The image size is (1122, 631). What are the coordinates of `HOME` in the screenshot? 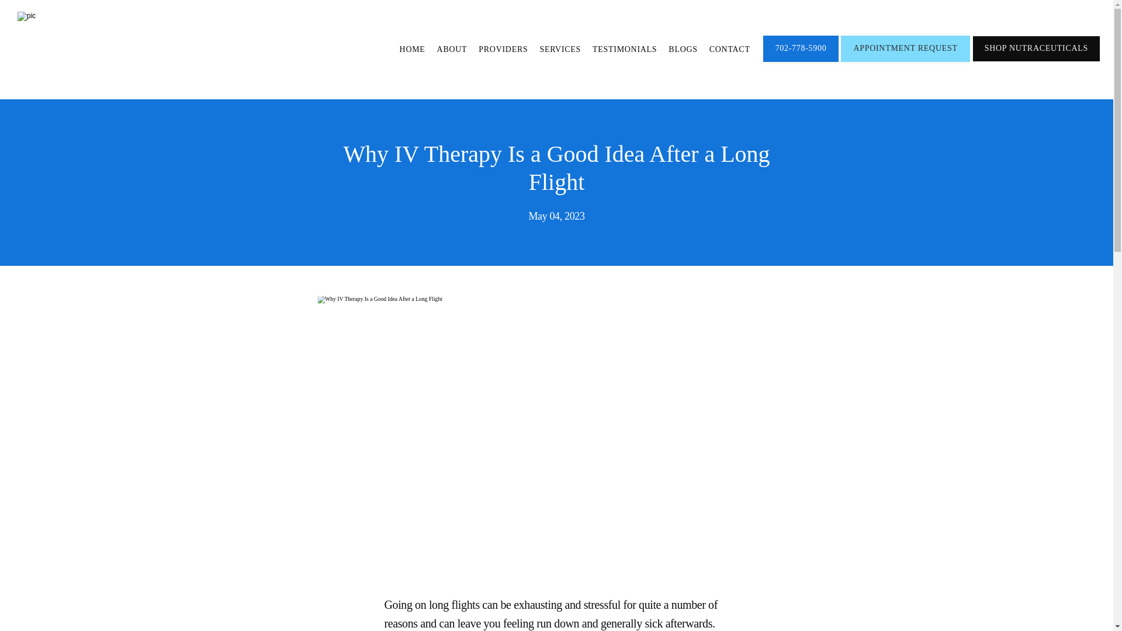 It's located at (412, 49).